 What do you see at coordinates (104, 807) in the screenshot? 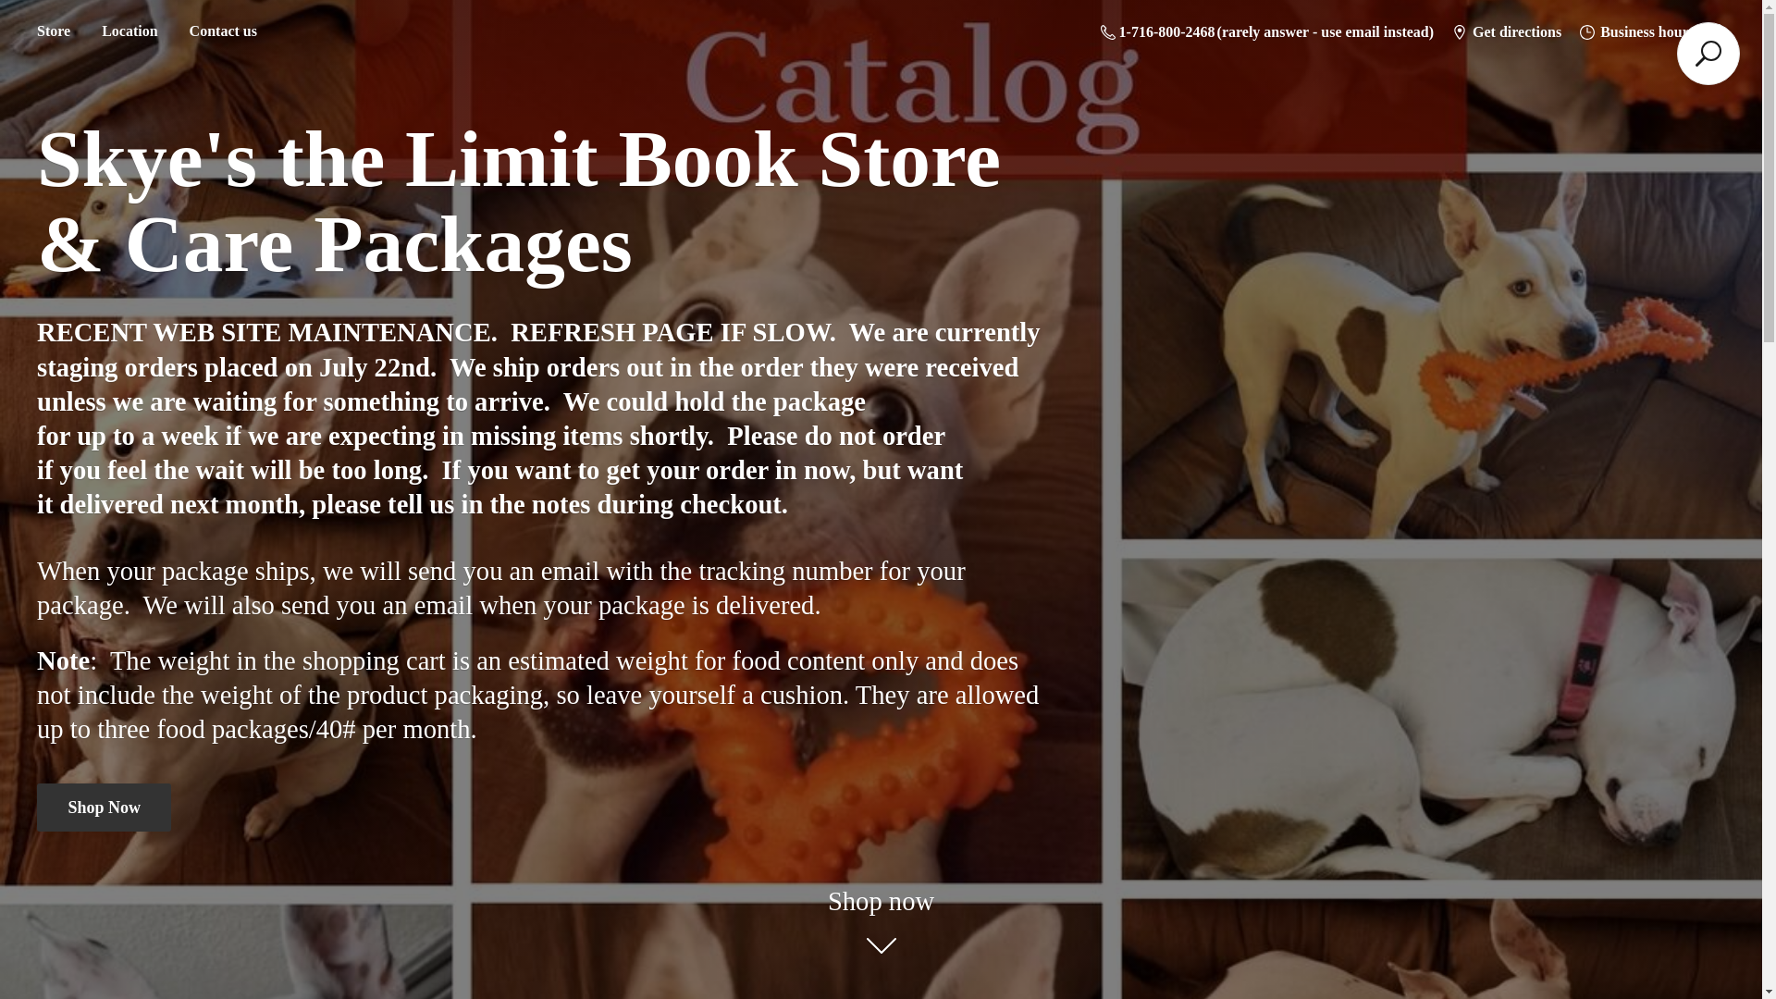
I see `Shop Now` at bounding box center [104, 807].